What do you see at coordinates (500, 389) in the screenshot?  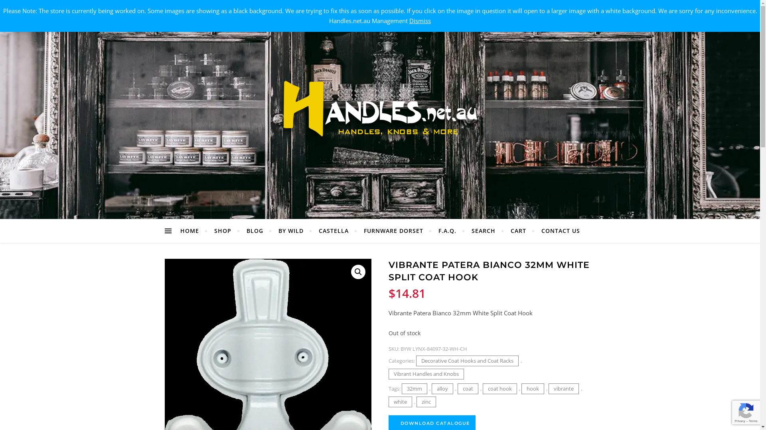 I see `coat hook` at bounding box center [500, 389].